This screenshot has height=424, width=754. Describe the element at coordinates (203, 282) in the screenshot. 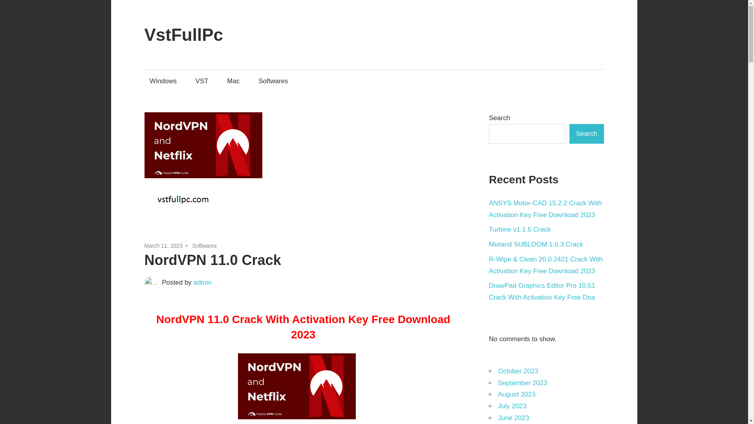

I see `admin` at that location.